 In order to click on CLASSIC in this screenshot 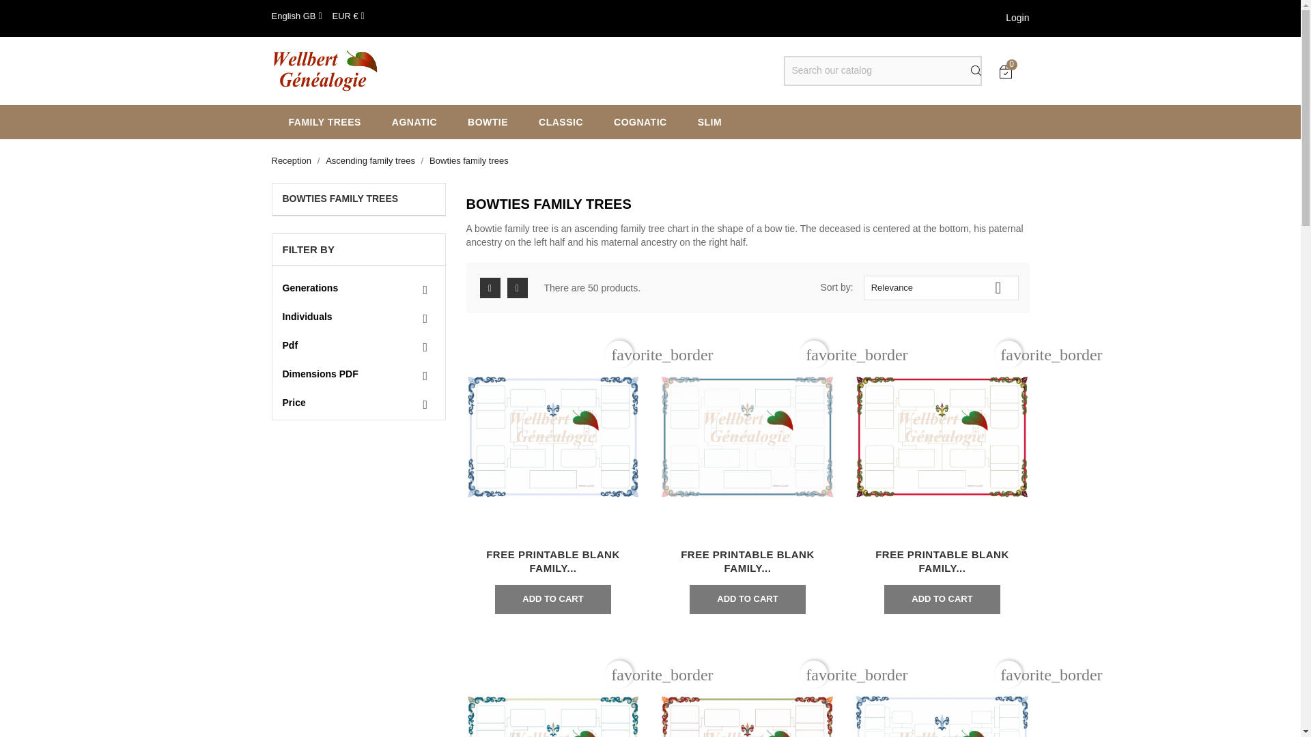, I will do `click(559, 122)`.